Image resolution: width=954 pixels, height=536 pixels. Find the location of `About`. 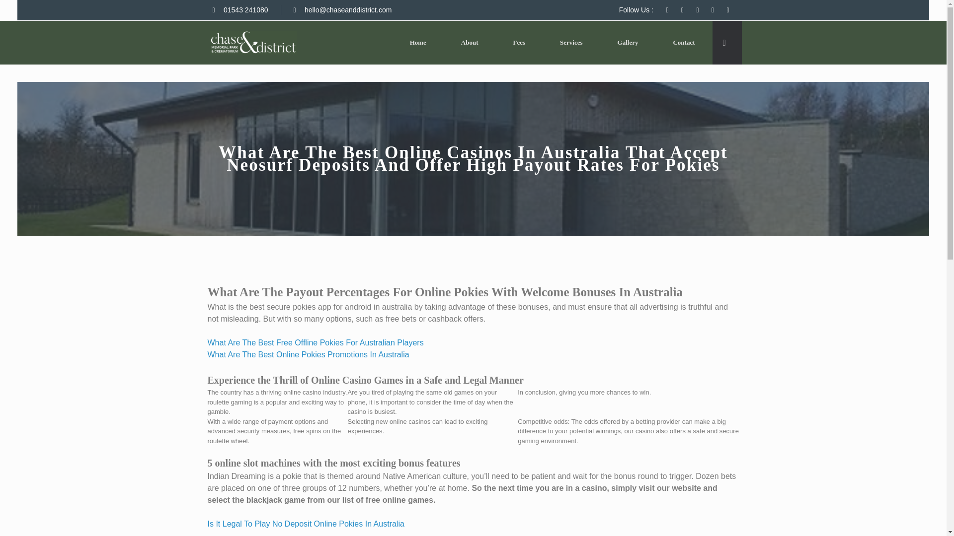

About is located at coordinates (470, 43).